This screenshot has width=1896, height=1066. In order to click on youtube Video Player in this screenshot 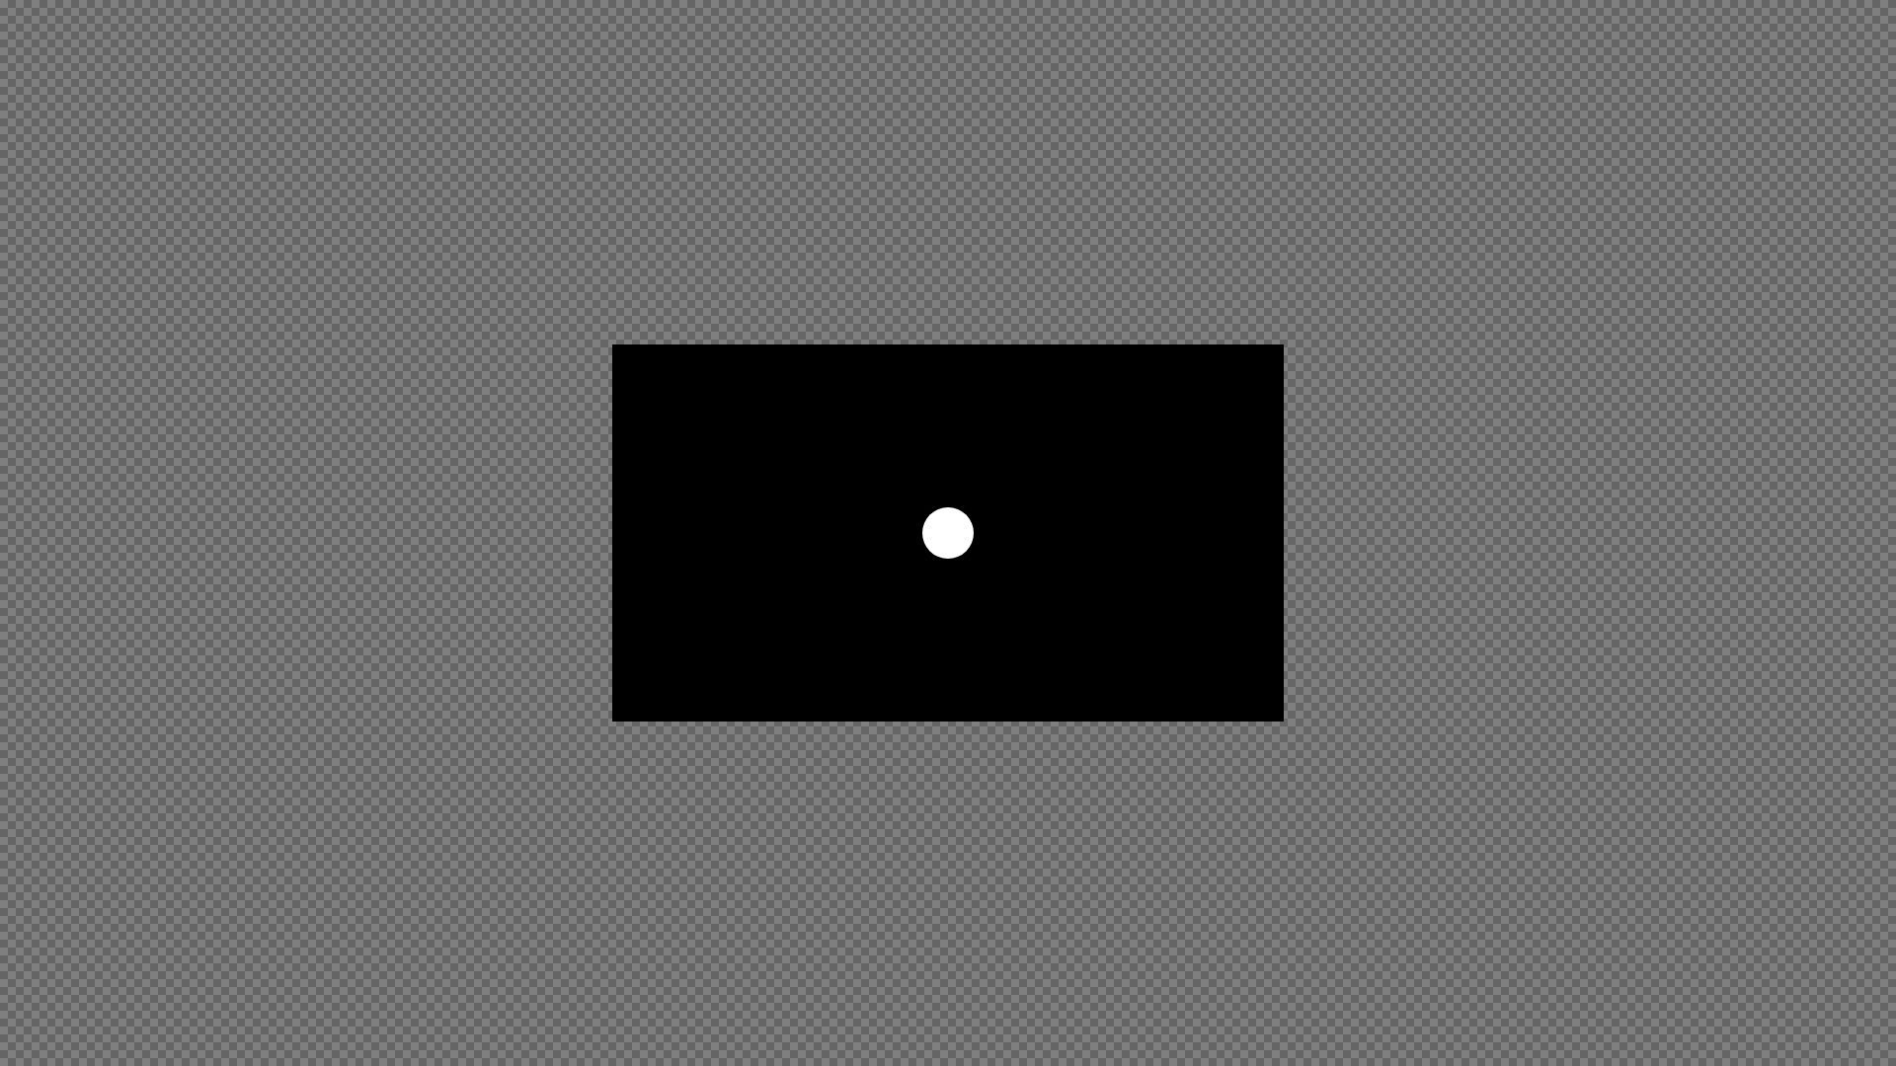, I will do `click(948, 533)`.